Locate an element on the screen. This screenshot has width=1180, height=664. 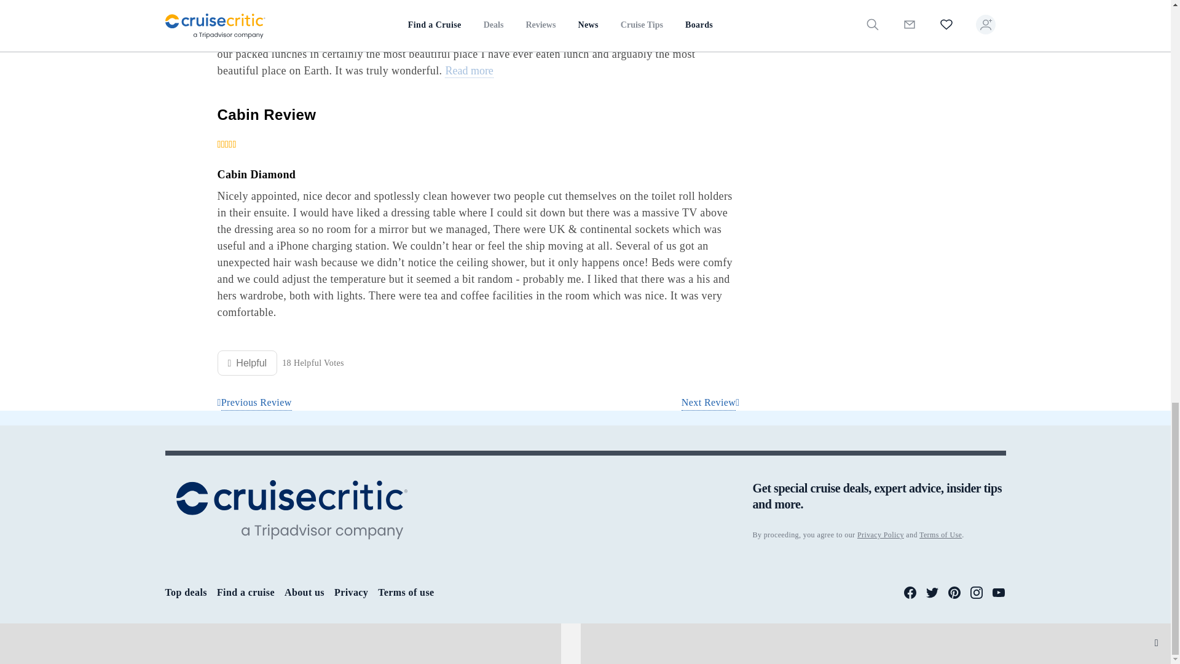
Terms of use is located at coordinates (406, 592).